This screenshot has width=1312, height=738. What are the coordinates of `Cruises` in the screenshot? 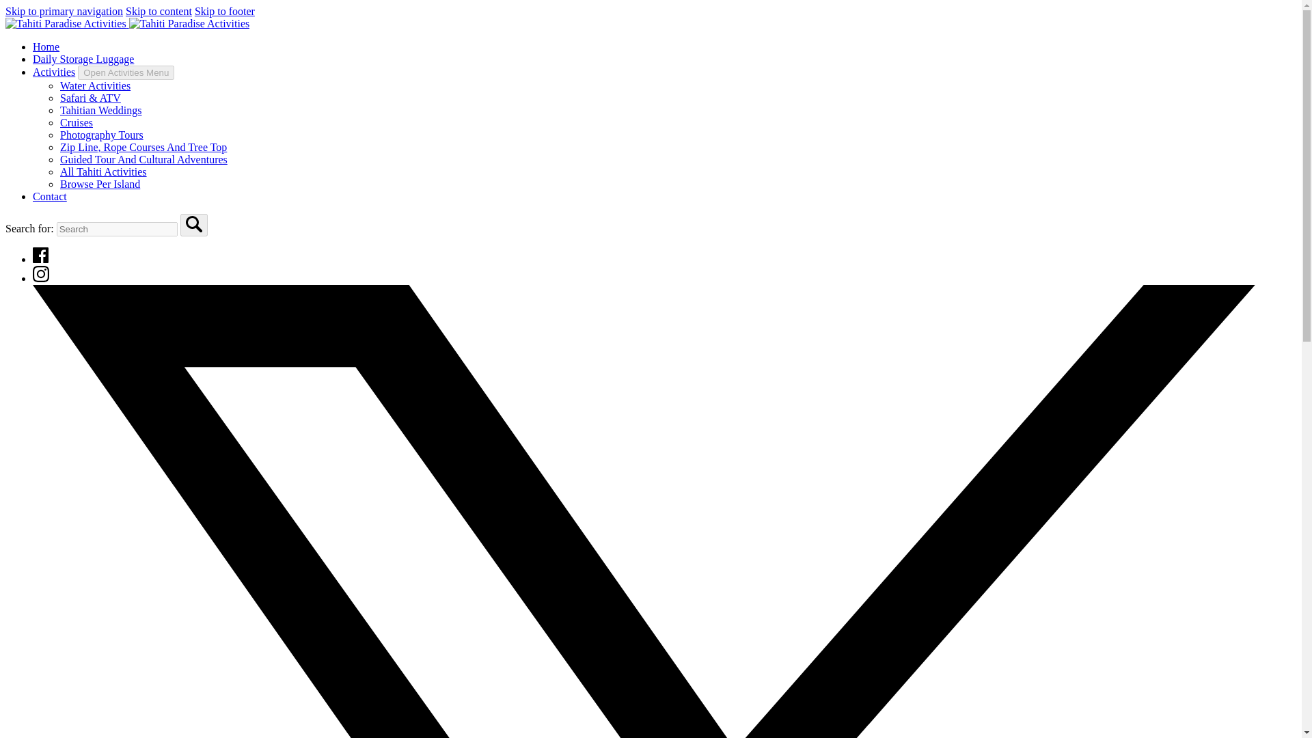 It's located at (77, 122).